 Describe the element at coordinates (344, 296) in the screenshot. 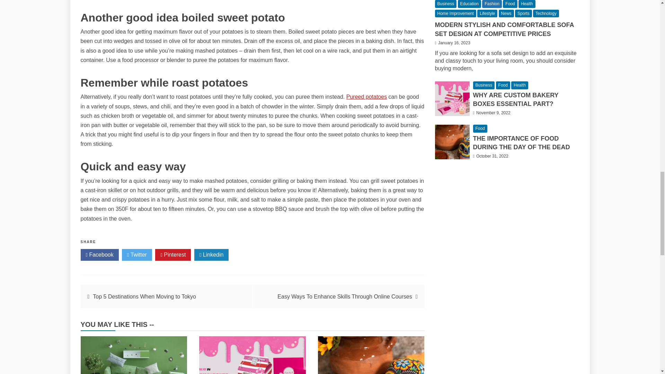

I see `Easy Ways To Enhance Skills Through Online Courses` at that location.